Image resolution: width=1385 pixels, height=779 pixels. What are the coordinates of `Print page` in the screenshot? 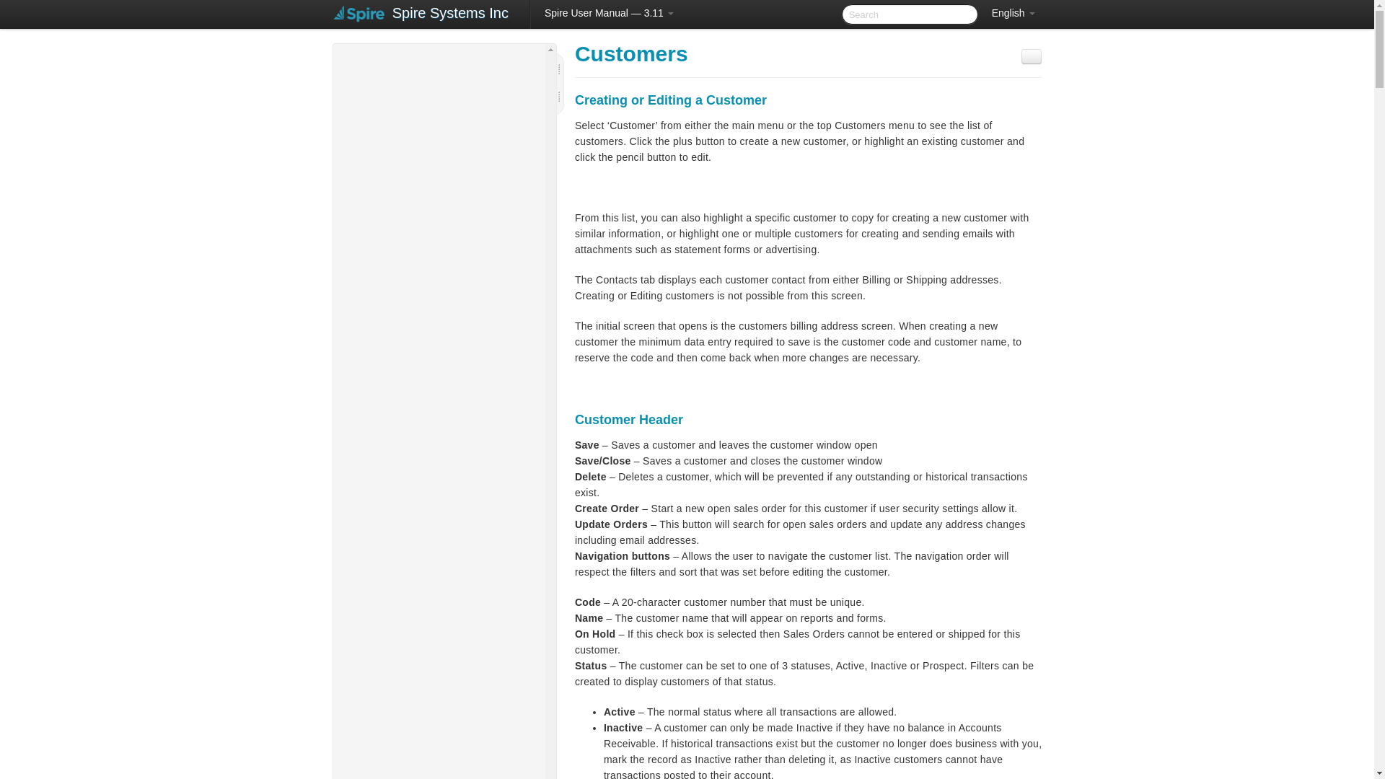 It's located at (1032, 56).